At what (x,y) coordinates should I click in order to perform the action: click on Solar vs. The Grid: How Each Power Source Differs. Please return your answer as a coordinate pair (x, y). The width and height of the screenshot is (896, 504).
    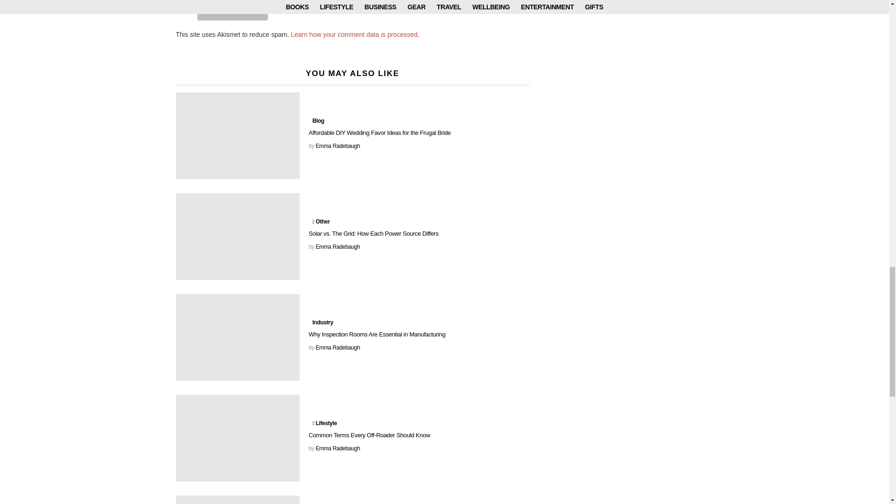
    Looking at the image, I should click on (237, 236).